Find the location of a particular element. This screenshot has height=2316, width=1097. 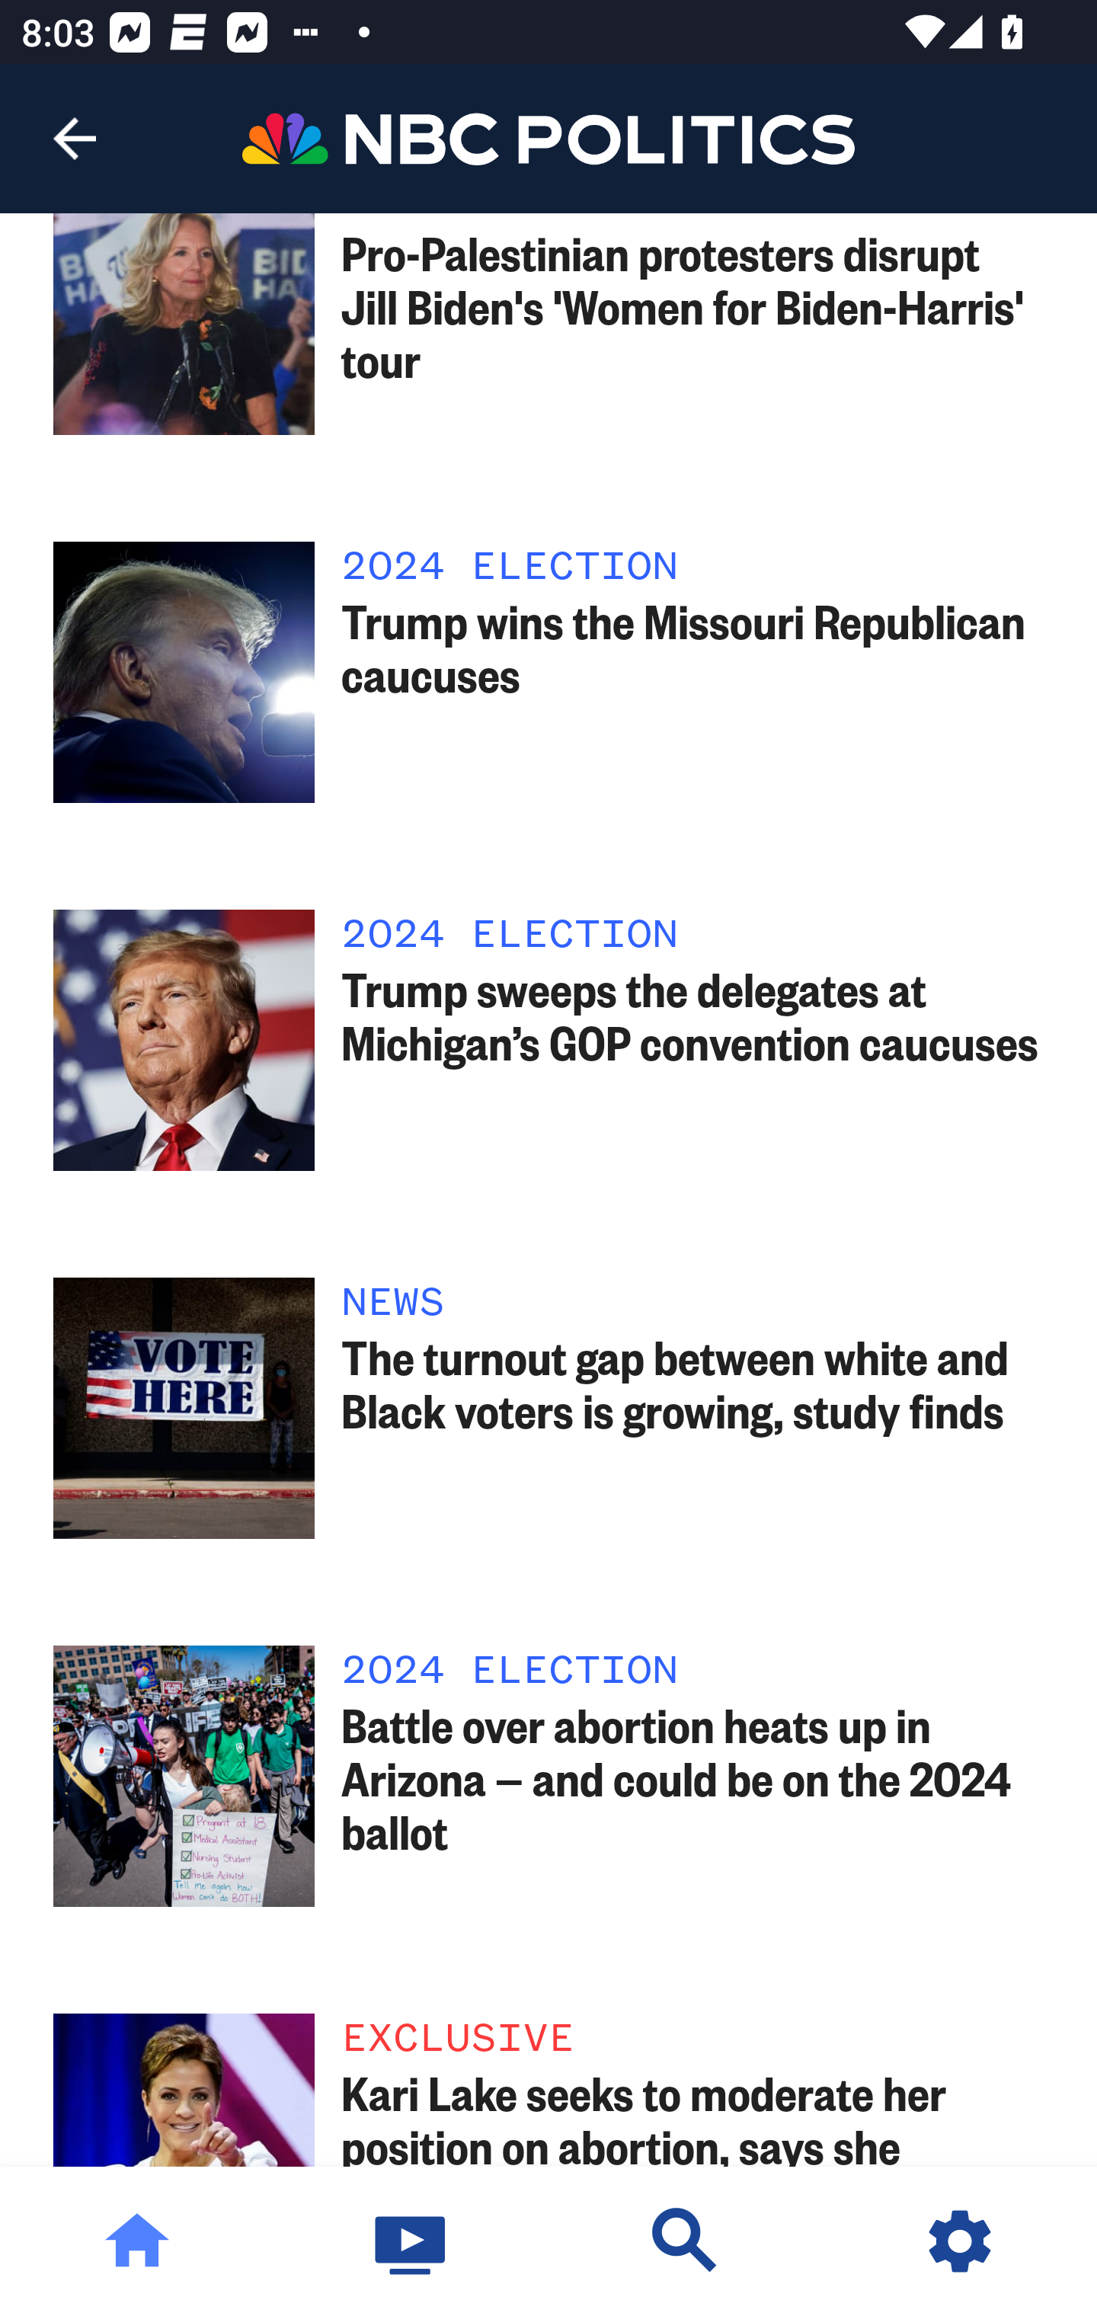

Watch is located at coordinates (411, 2241).